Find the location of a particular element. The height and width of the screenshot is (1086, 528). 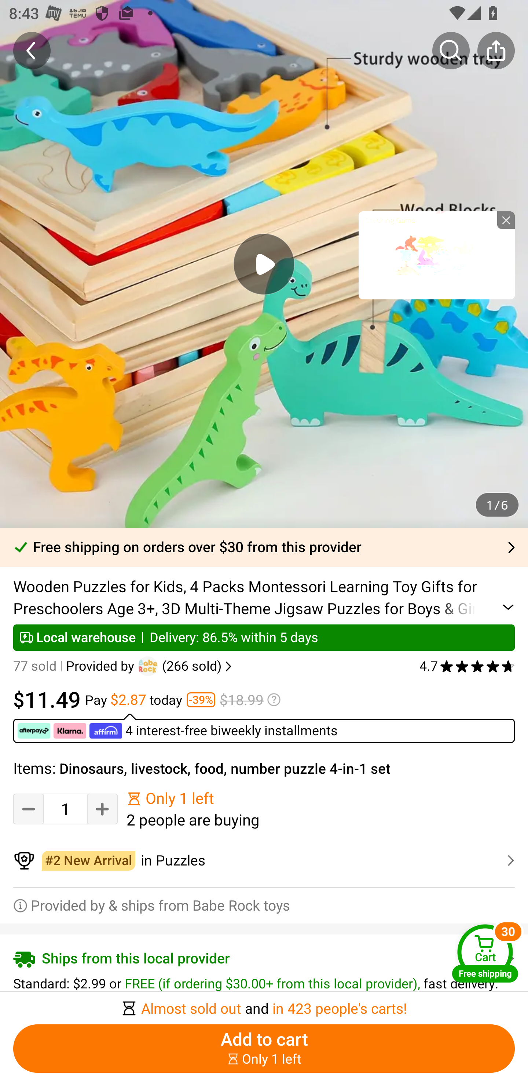

Cart Free shipping Cart is located at coordinates (485, 953).